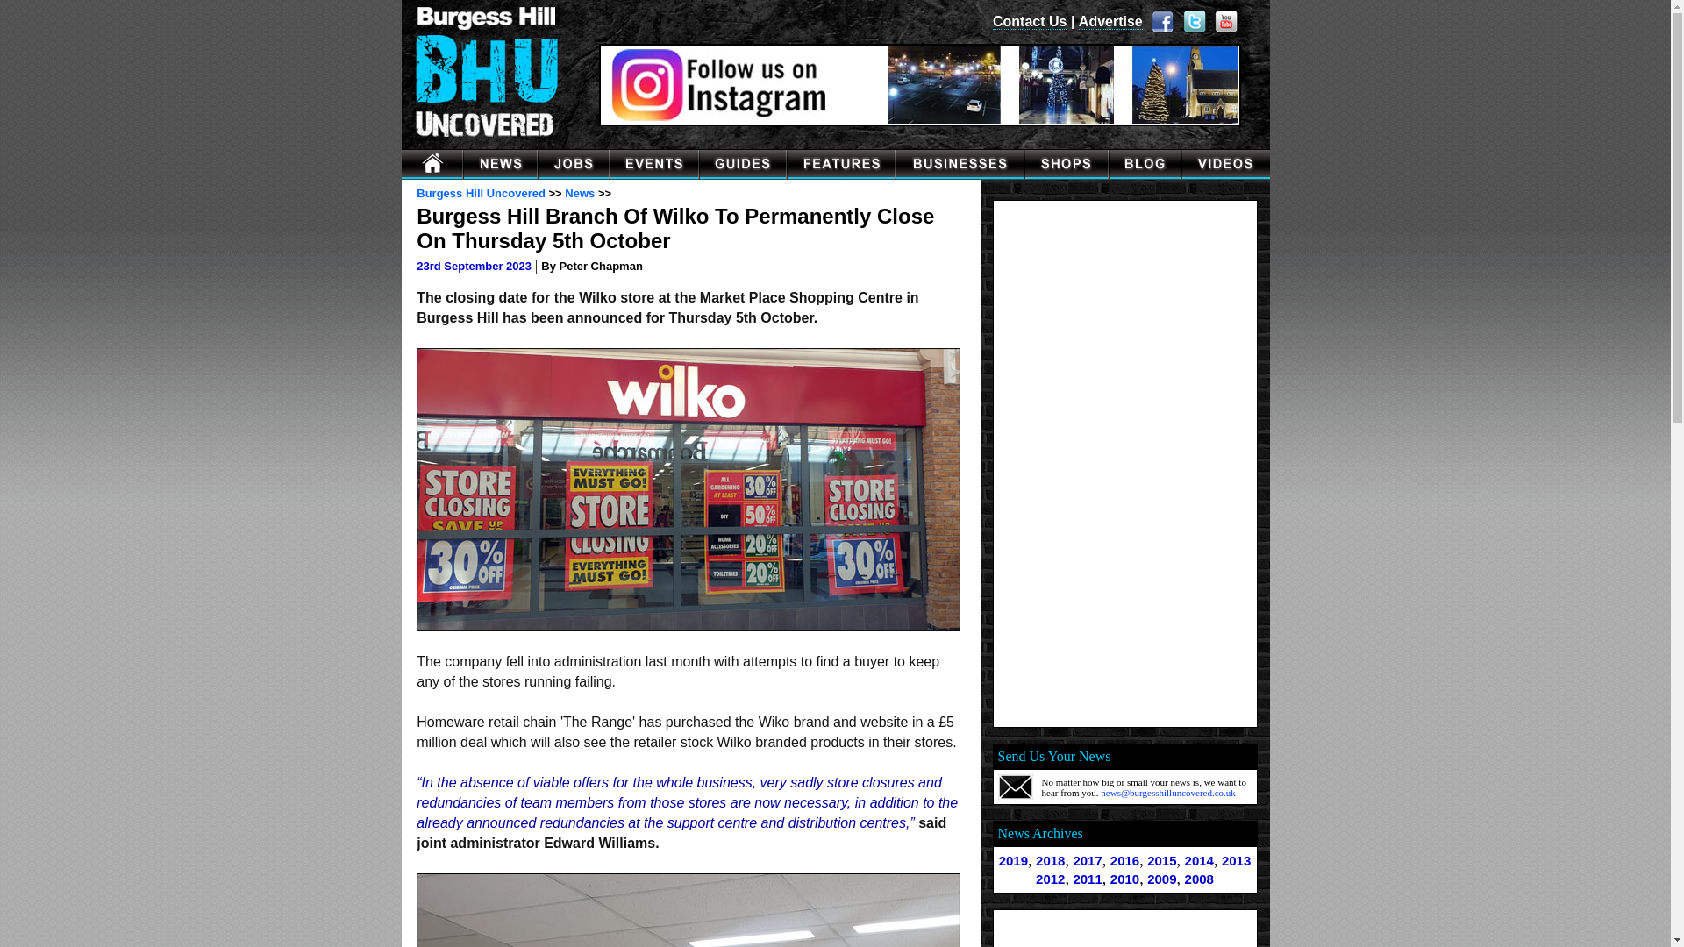 The width and height of the screenshot is (1684, 947). What do you see at coordinates (433, 164) in the screenshot?
I see `burgess hill uncovered` at bounding box center [433, 164].